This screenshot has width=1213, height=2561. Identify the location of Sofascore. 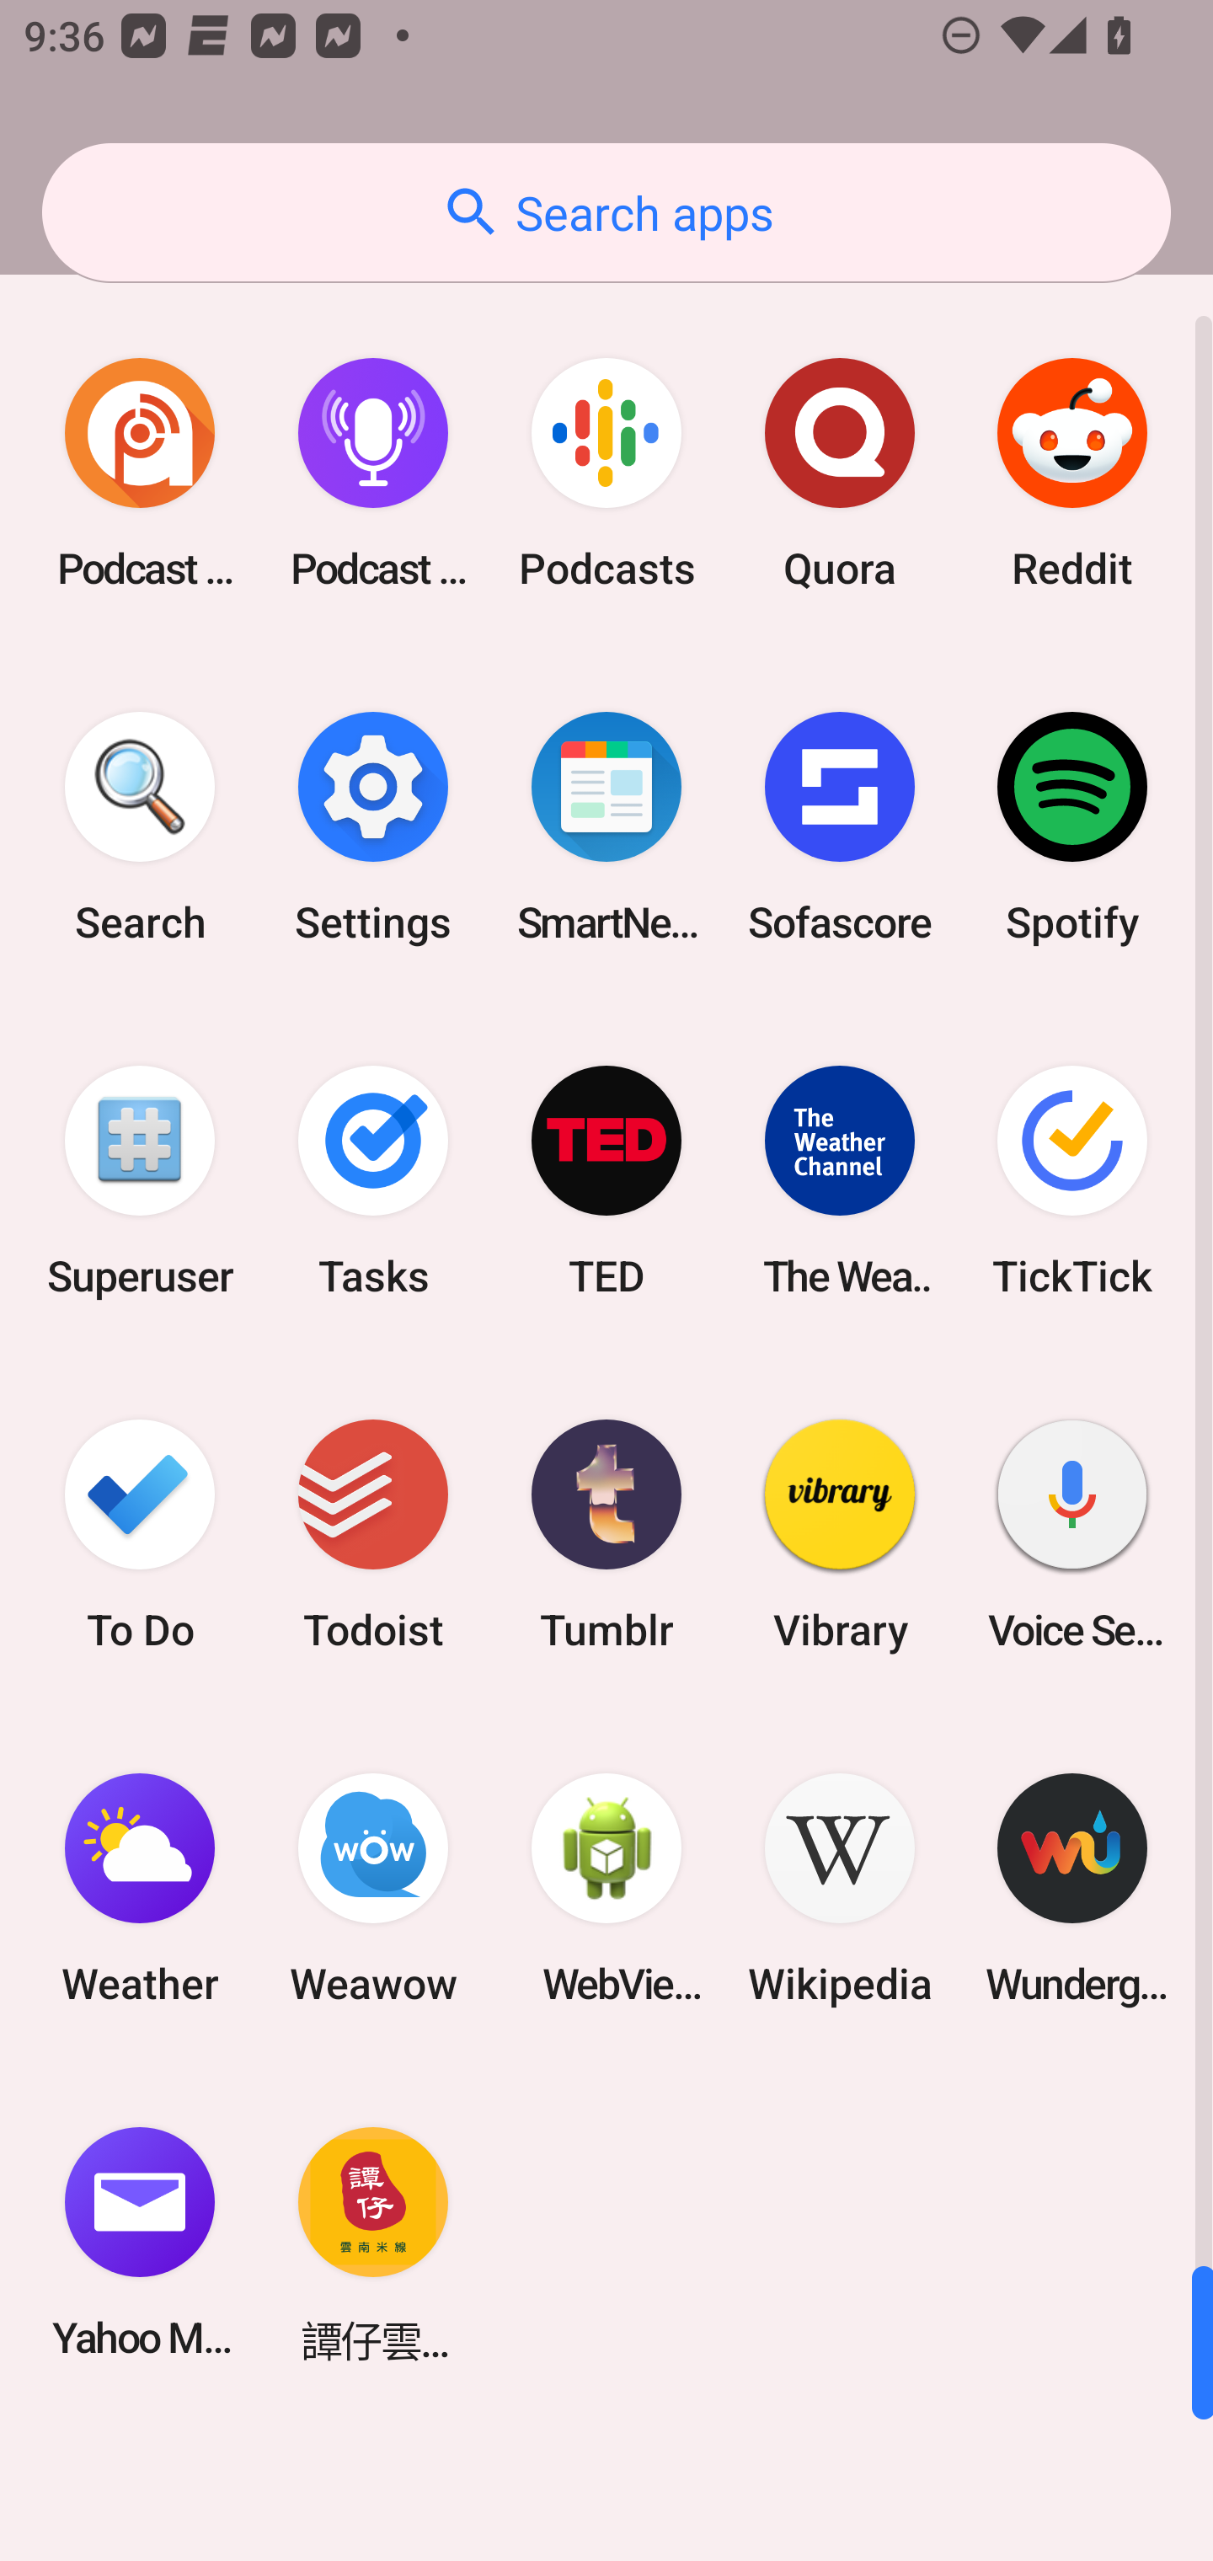
(839, 827).